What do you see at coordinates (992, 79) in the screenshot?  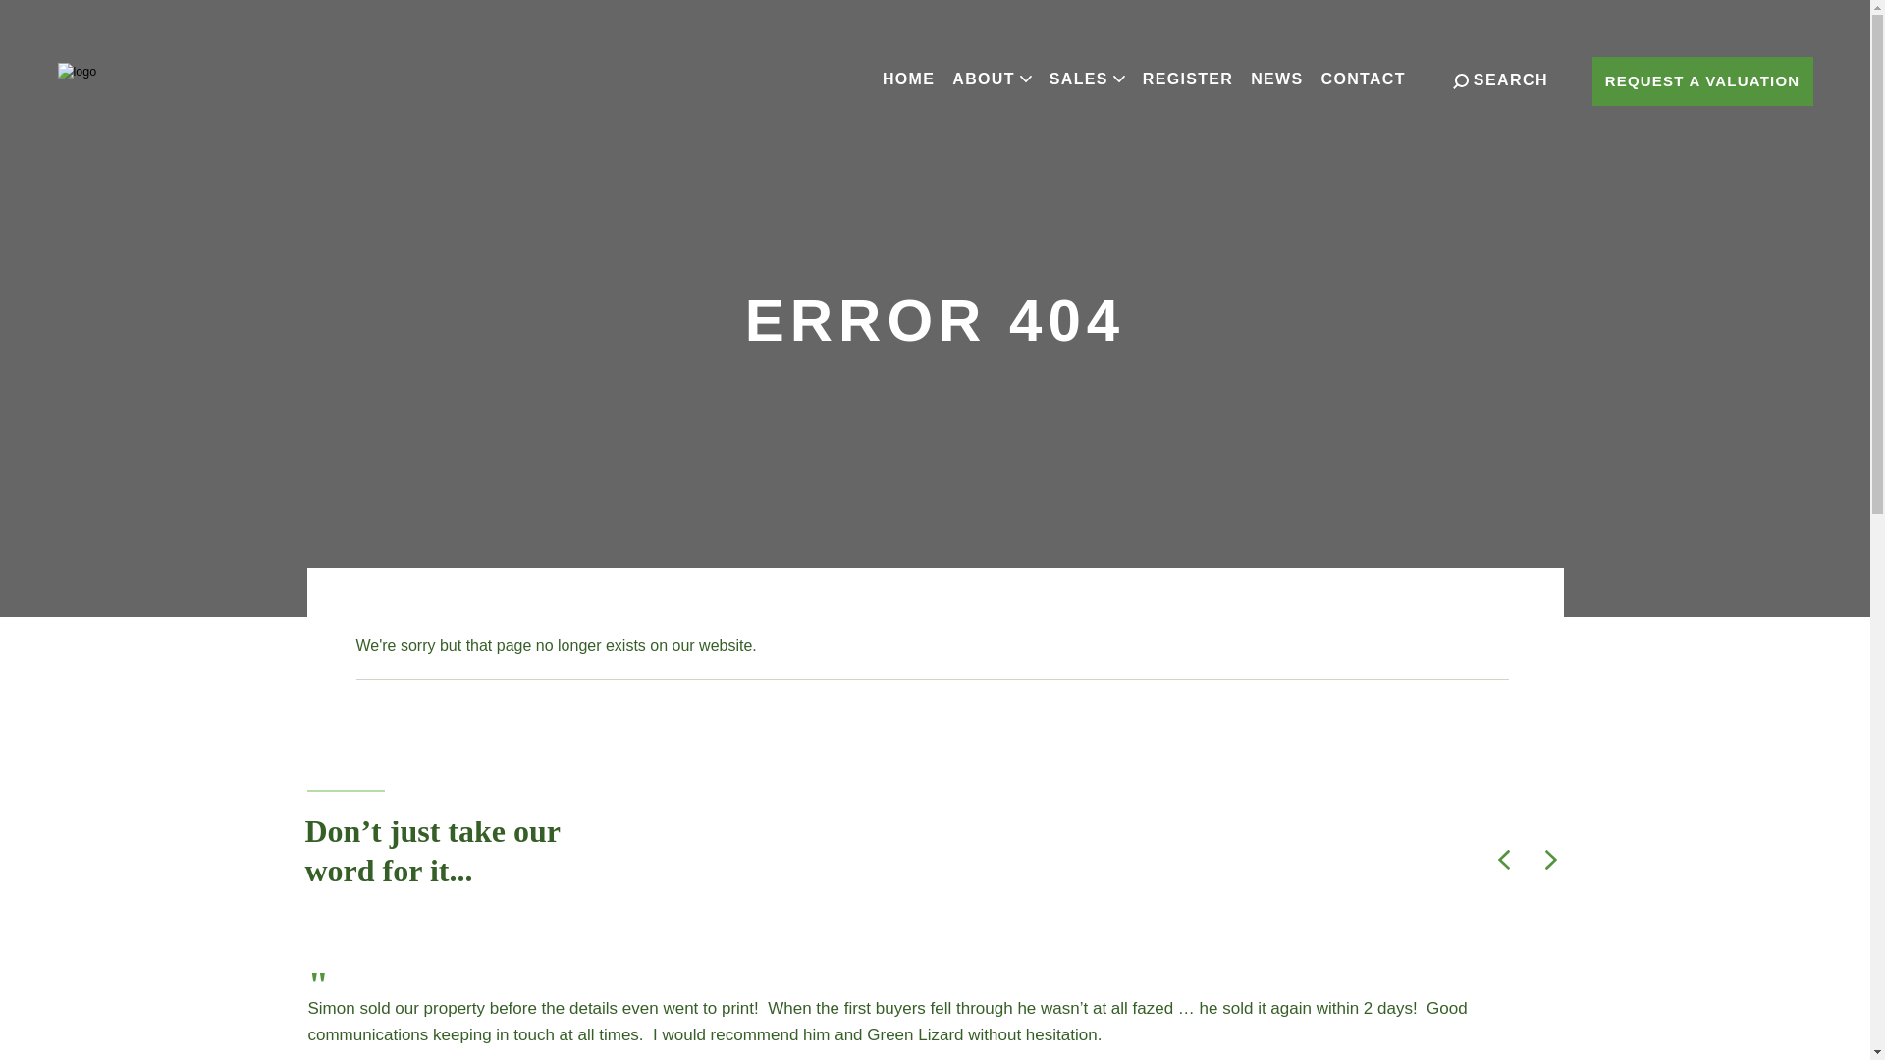 I see `ABOUT` at bounding box center [992, 79].